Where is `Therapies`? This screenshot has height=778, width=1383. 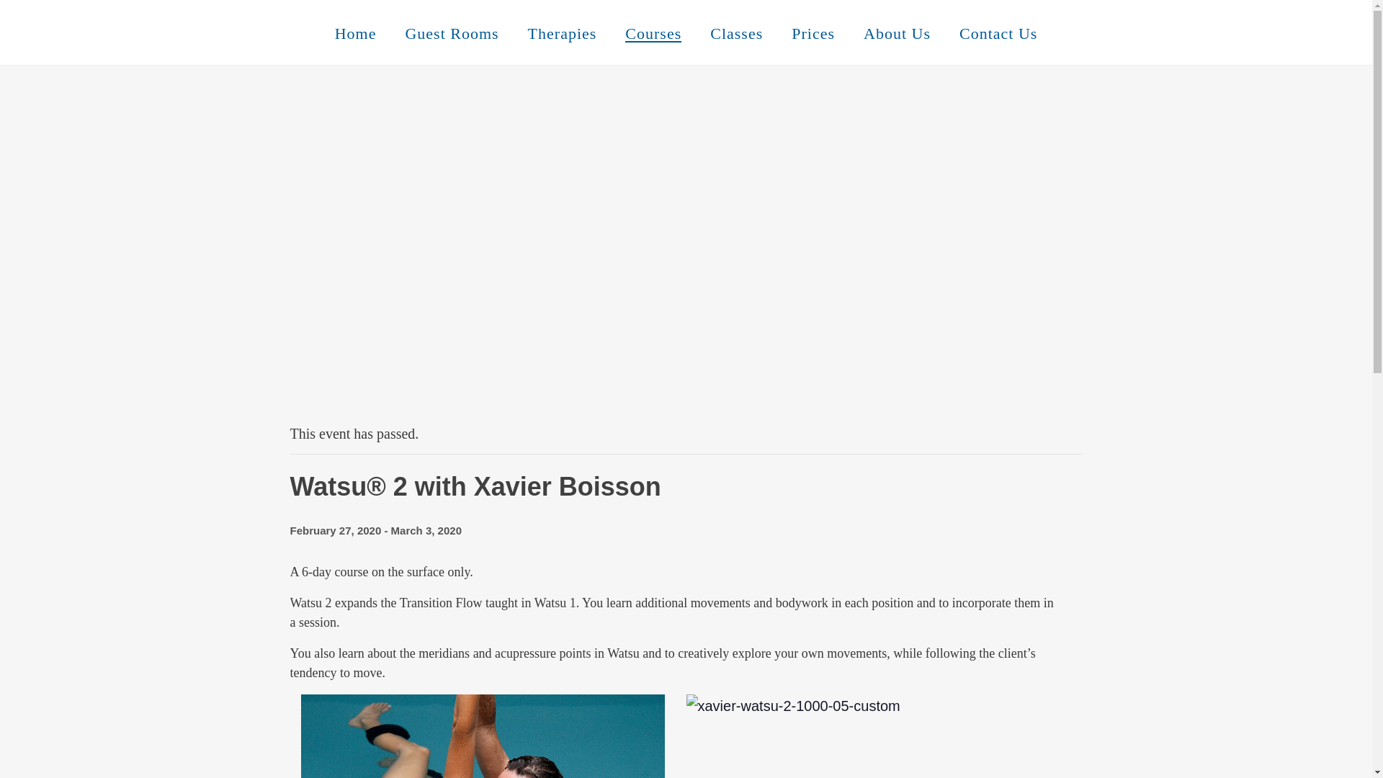 Therapies is located at coordinates (562, 33).